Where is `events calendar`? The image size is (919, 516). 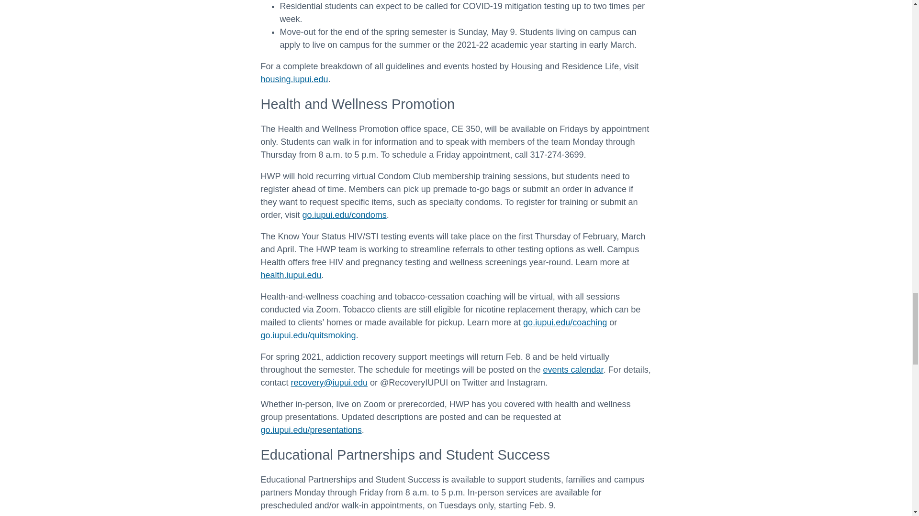 events calendar is located at coordinates (573, 370).